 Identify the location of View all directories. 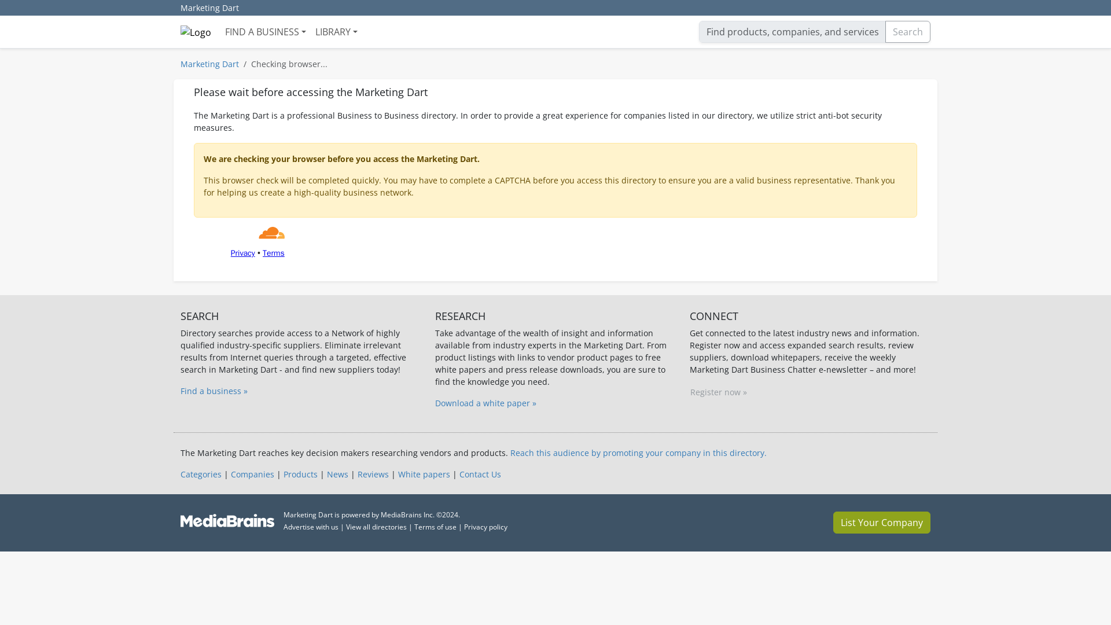
(376, 527).